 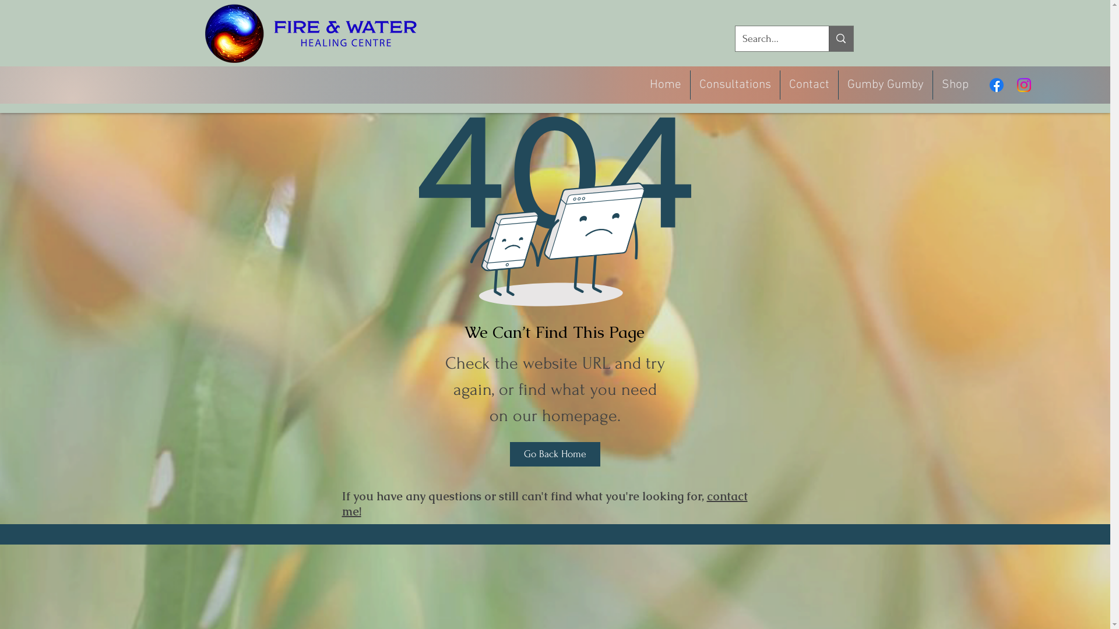 What do you see at coordinates (736, 85) in the screenshot?
I see `Consultations` at bounding box center [736, 85].